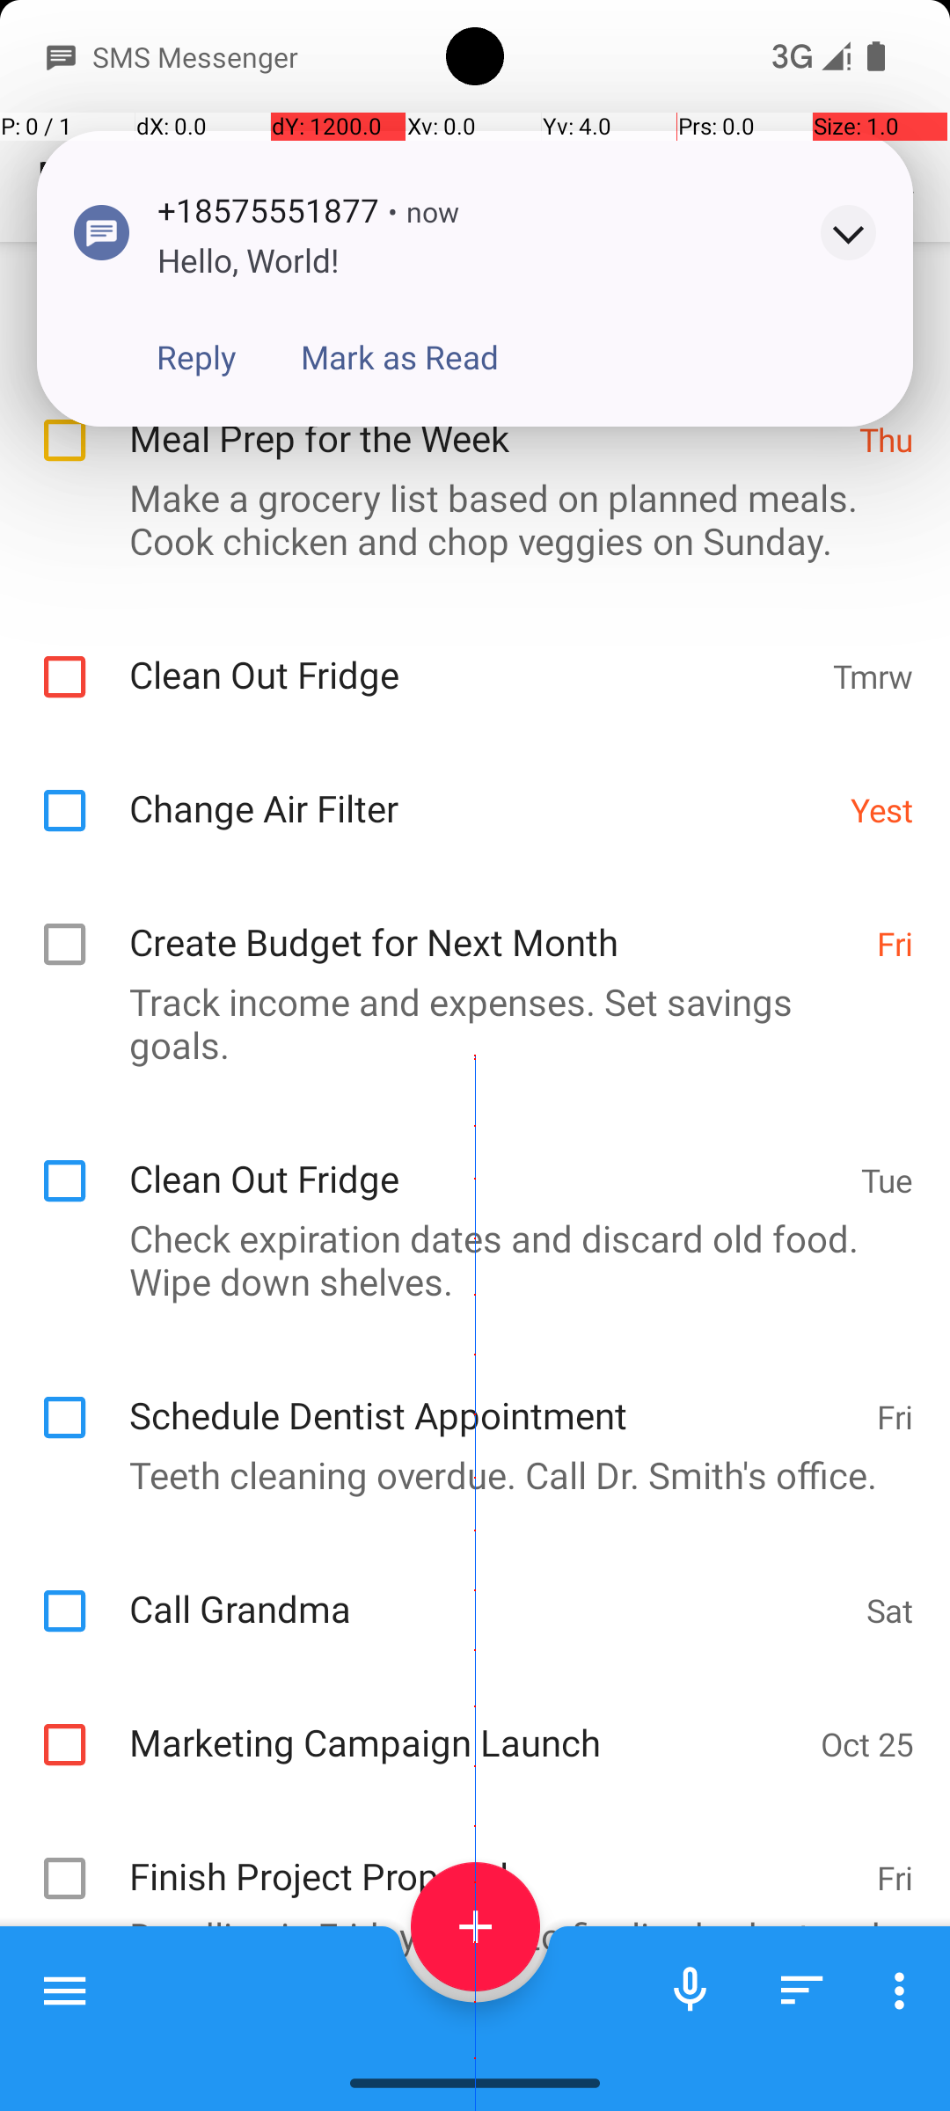  I want to click on Marketing Campaign Launch, so click(466, 1723).